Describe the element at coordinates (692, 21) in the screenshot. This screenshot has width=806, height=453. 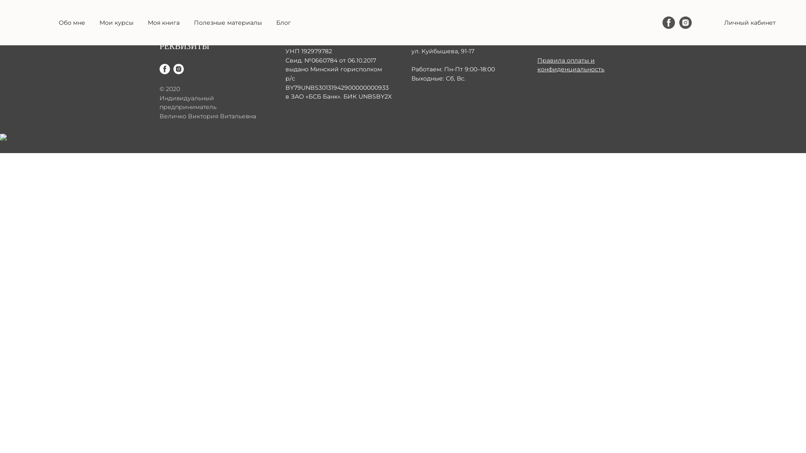
I see `Instagram` at that location.